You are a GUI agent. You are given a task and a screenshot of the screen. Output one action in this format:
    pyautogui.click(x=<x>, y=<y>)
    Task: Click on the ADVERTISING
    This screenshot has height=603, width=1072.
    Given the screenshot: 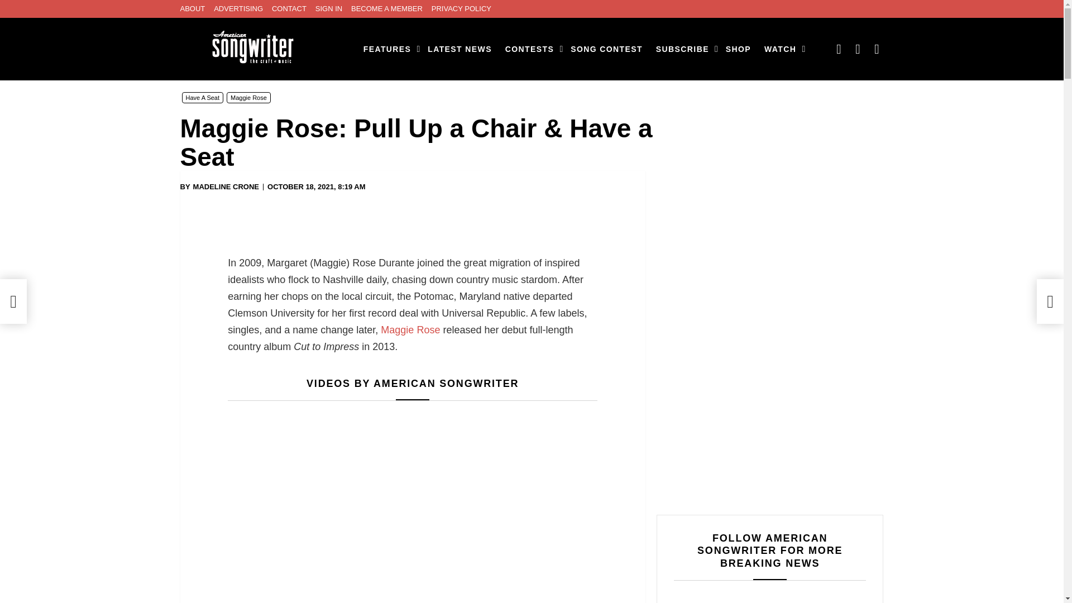 What is the action you would take?
    pyautogui.click(x=238, y=9)
    